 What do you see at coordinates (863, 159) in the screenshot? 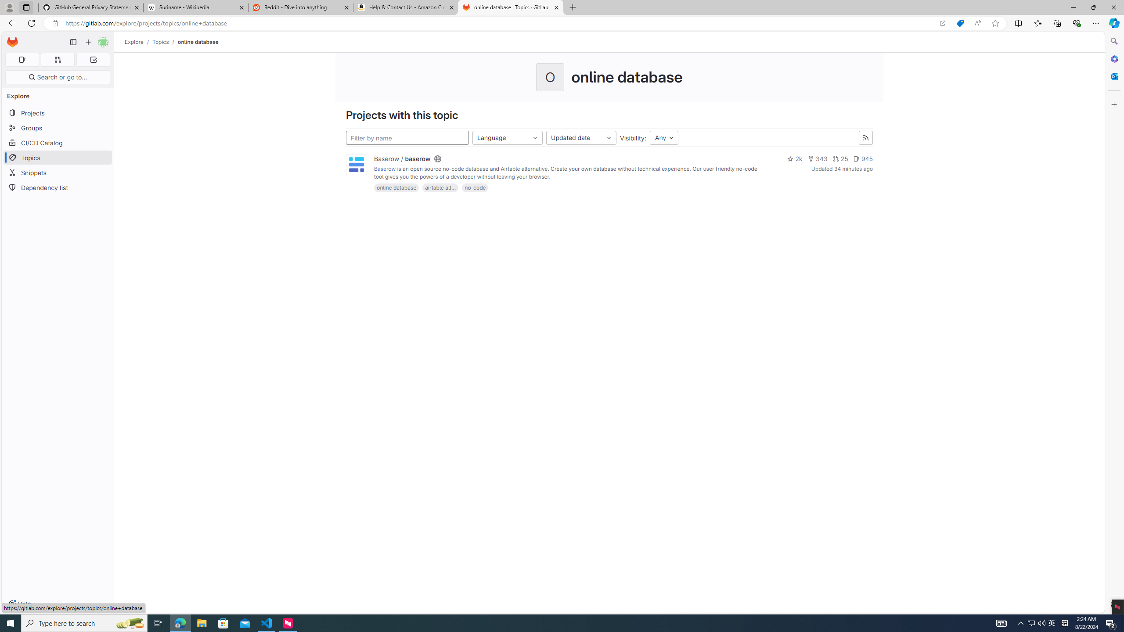
I see `945` at bounding box center [863, 159].